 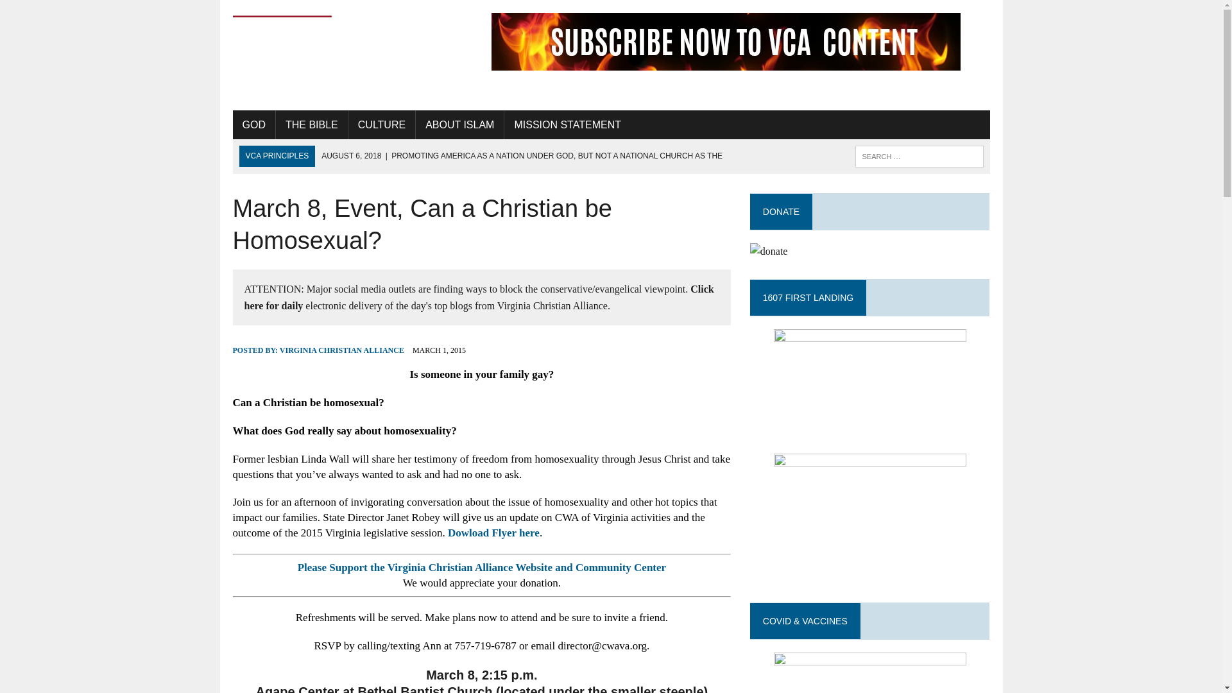 What do you see at coordinates (459, 124) in the screenshot?
I see `ABOUT ISLAM` at bounding box center [459, 124].